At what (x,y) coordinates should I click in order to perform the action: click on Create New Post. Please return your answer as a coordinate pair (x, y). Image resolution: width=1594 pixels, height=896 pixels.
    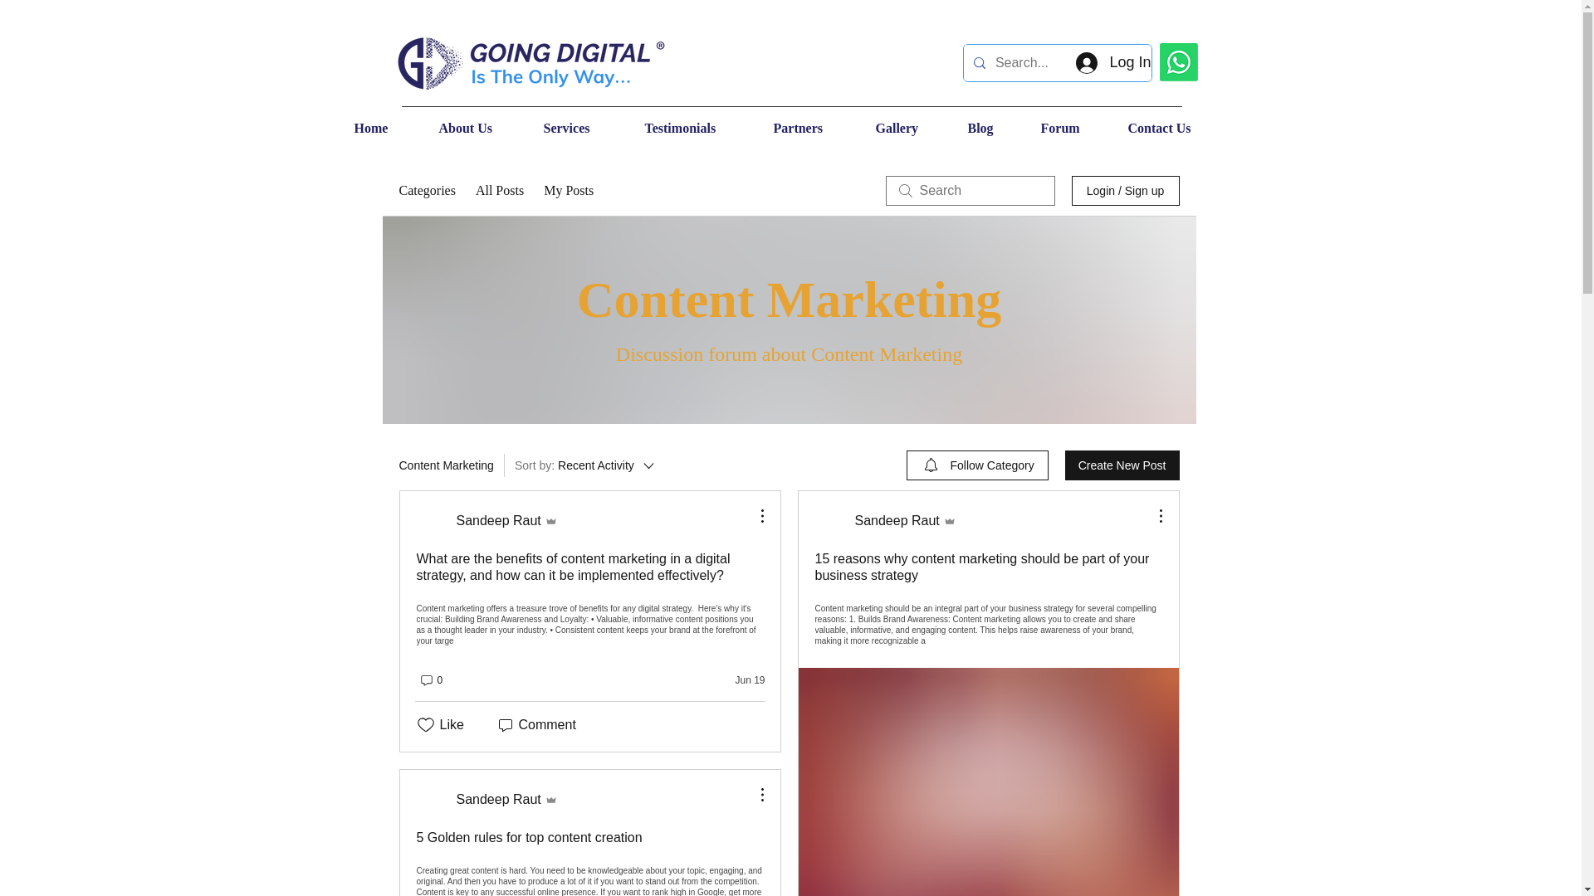
    Looking at the image, I should click on (1122, 465).